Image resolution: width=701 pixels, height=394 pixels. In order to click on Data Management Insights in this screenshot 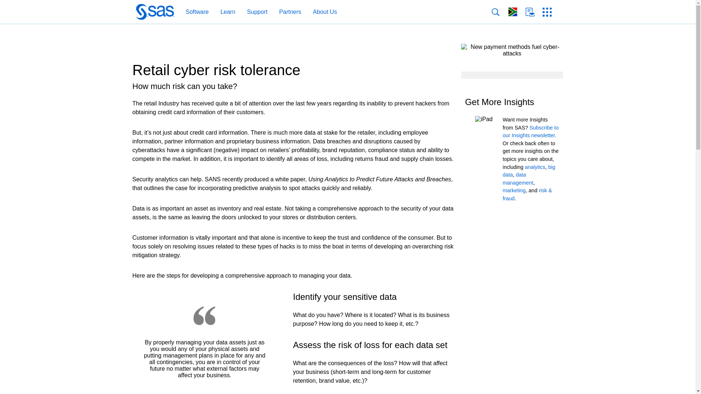, I will do `click(518, 178)`.